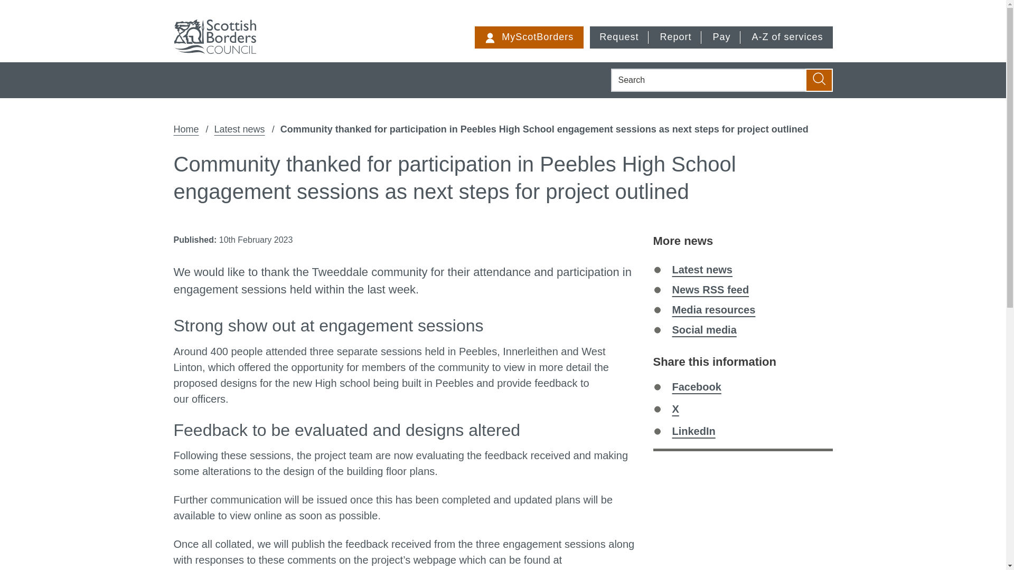 This screenshot has height=570, width=1014. Describe the element at coordinates (696, 387) in the screenshot. I see `Report` at that location.